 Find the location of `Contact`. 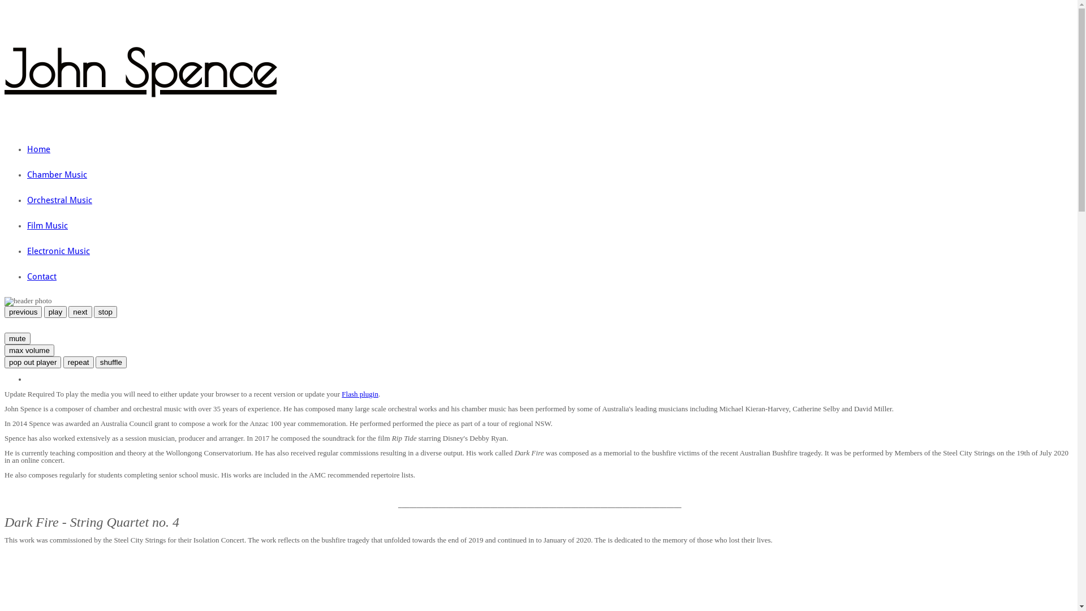

Contact is located at coordinates (42, 277).